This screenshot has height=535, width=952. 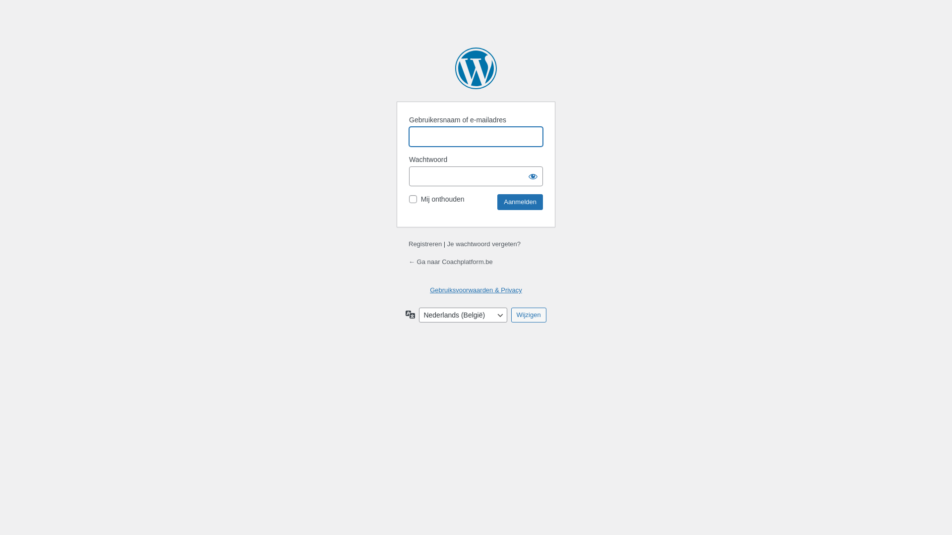 What do you see at coordinates (529, 315) in the screenshot?
I see `Wijzigen` at bounding box center [529, 315].